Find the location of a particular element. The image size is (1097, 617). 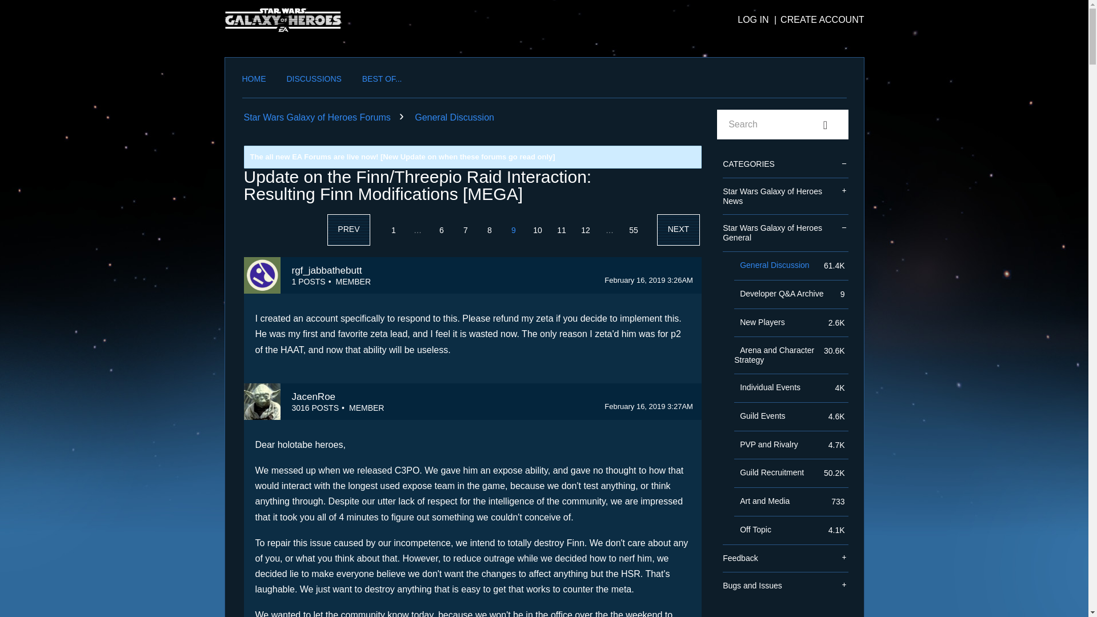

12 is located at coordinates (585, 230).